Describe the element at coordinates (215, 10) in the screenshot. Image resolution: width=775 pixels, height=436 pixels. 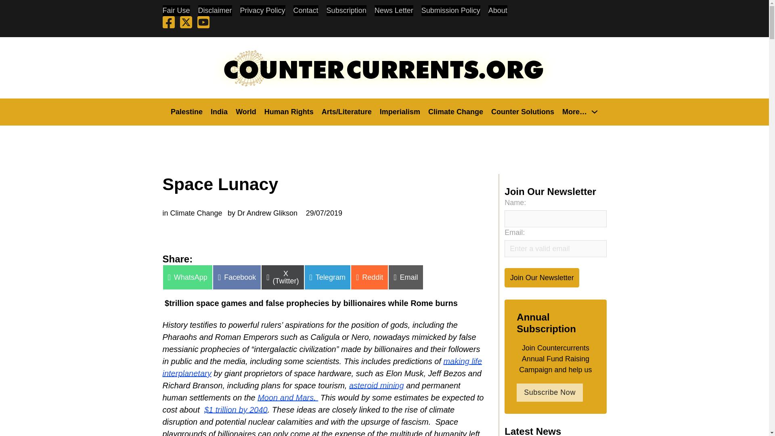
I see `Disclaimer` at that location.